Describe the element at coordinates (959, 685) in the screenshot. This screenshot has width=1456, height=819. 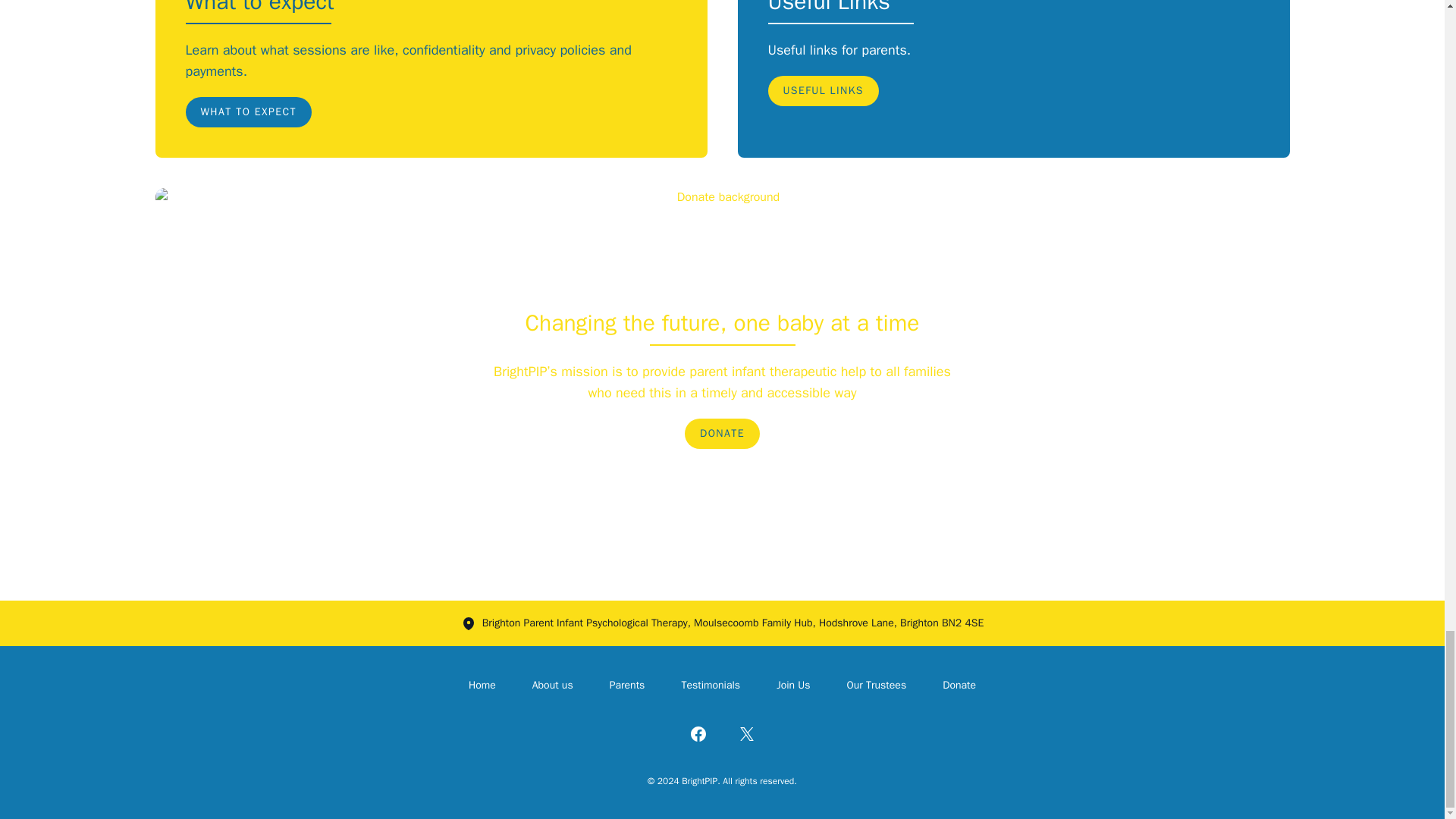
I see `Donate` at that location.